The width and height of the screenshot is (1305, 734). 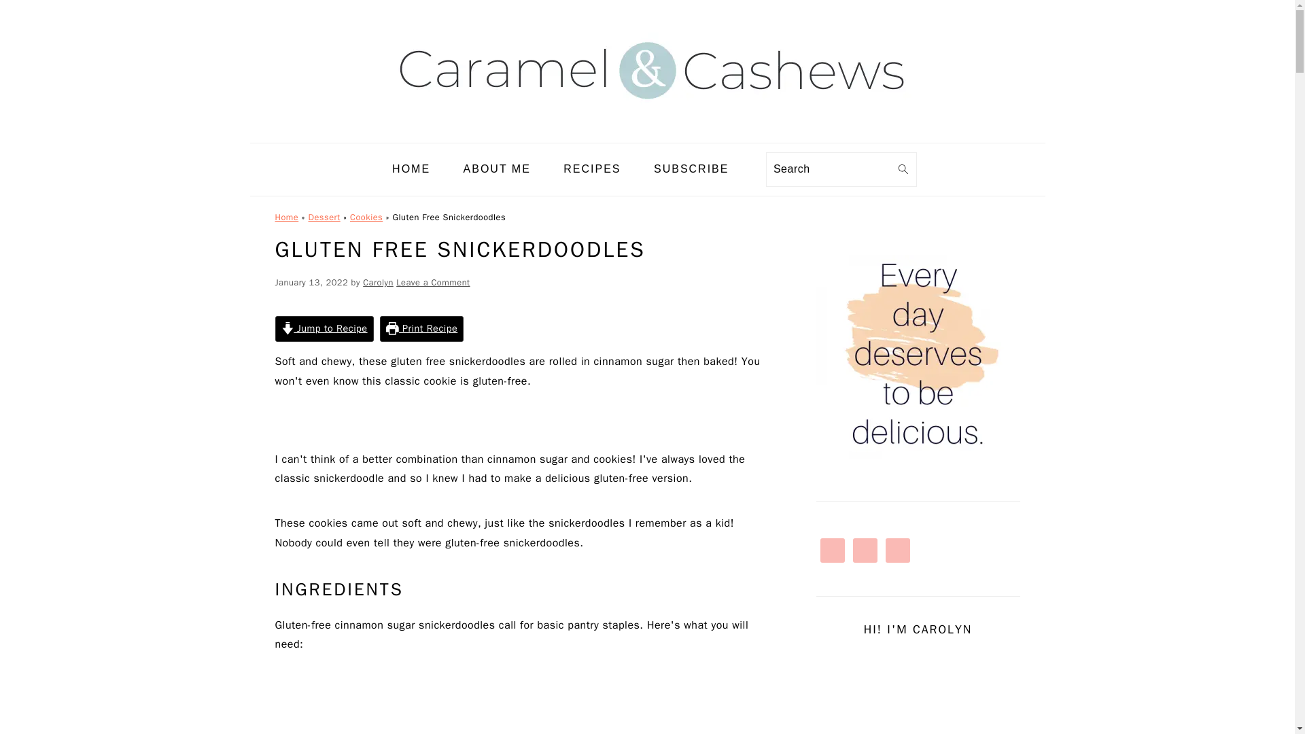 What do you see at coordinates (378, 283) in the screenshot?
I see `Carolyn` at bounding box center [378, 283].